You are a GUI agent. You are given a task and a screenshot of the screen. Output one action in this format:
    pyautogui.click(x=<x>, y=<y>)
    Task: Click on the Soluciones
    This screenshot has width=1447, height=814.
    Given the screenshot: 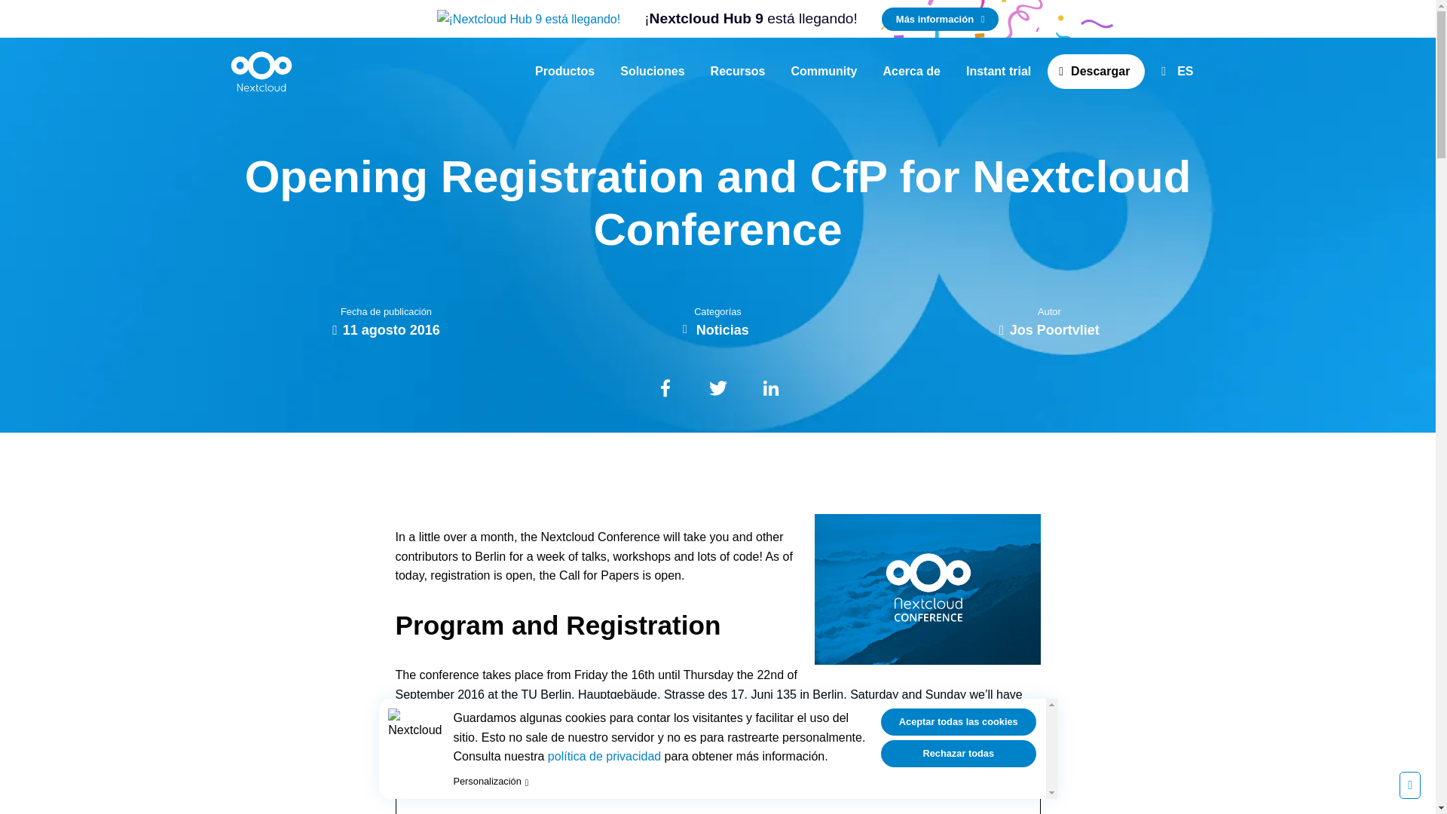 What is the action you would take?
    pyautogui.click(x=651, y=71)
    